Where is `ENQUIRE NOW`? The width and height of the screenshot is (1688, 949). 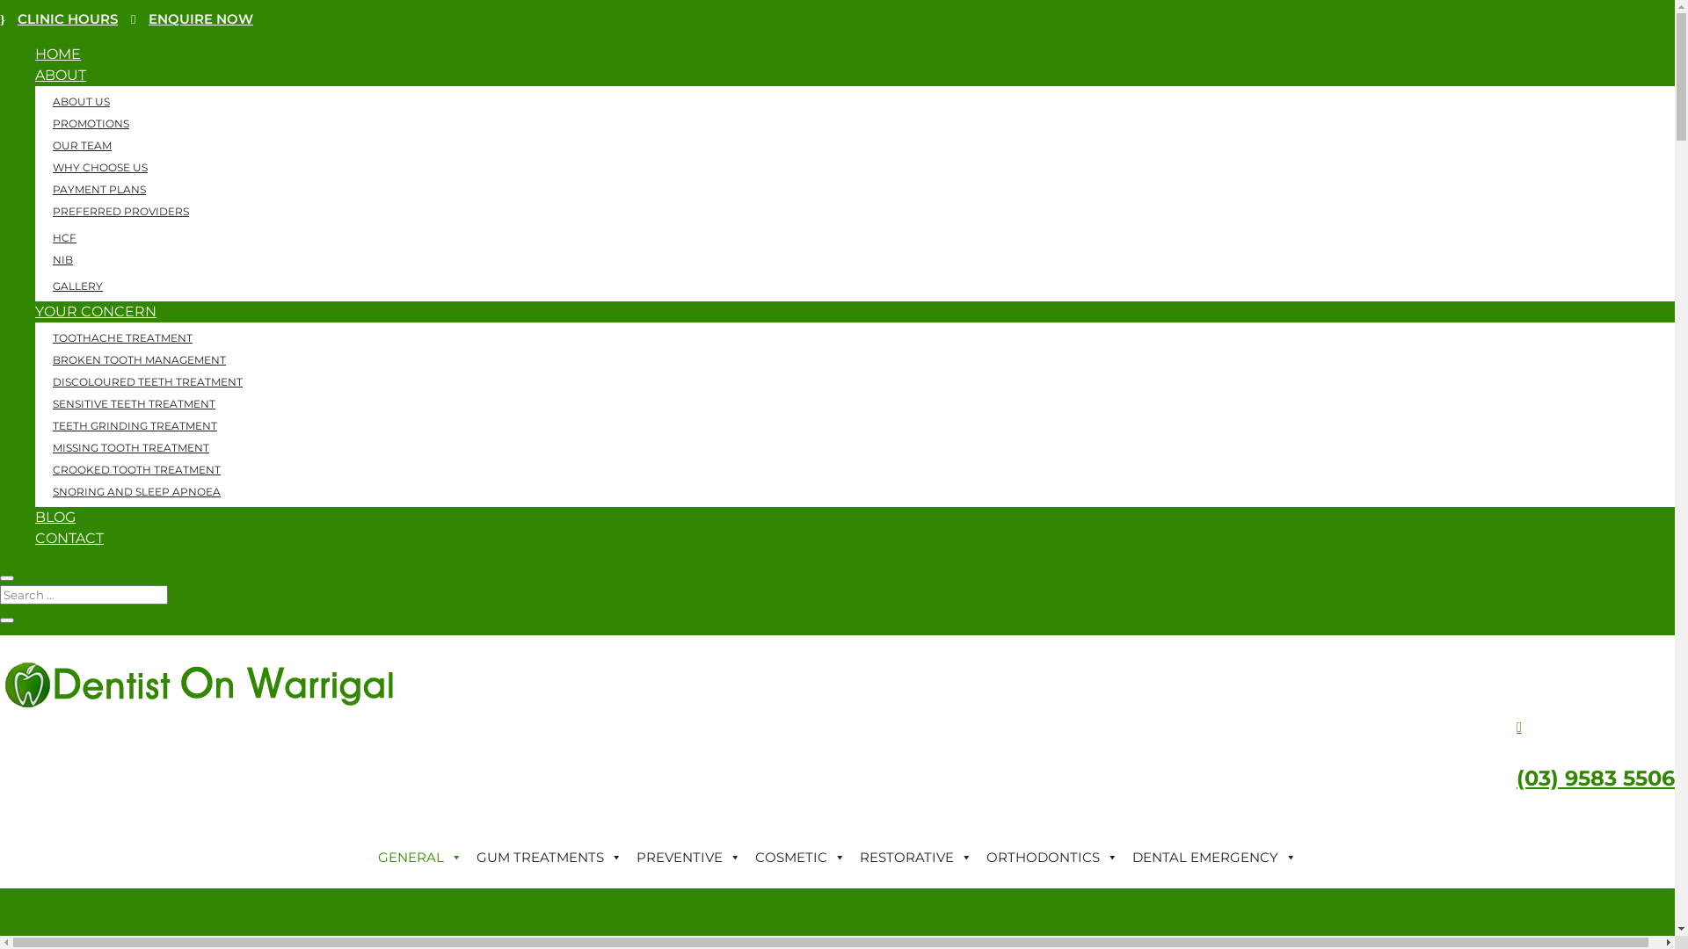 ENQUIRE NOW is located at coordinates (192, 19).